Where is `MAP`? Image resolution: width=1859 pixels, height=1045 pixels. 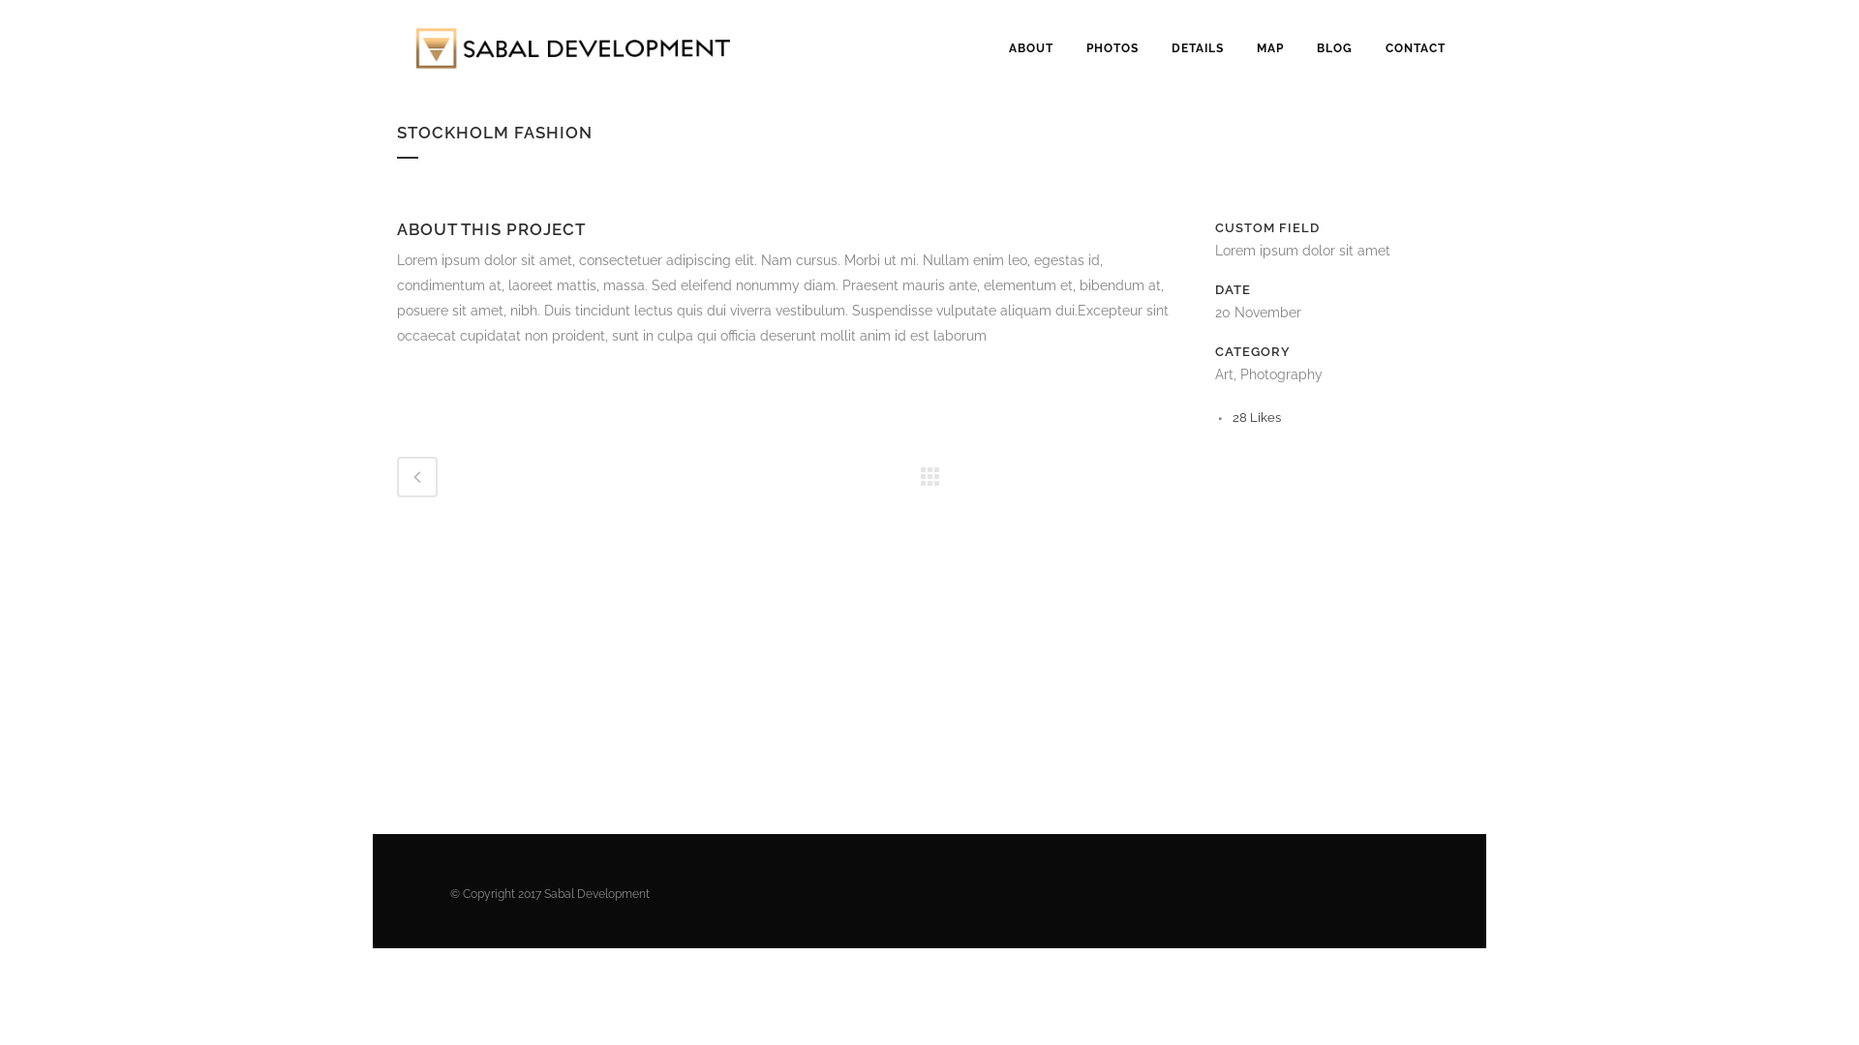
MAP is located at coordinates (1270, 48).